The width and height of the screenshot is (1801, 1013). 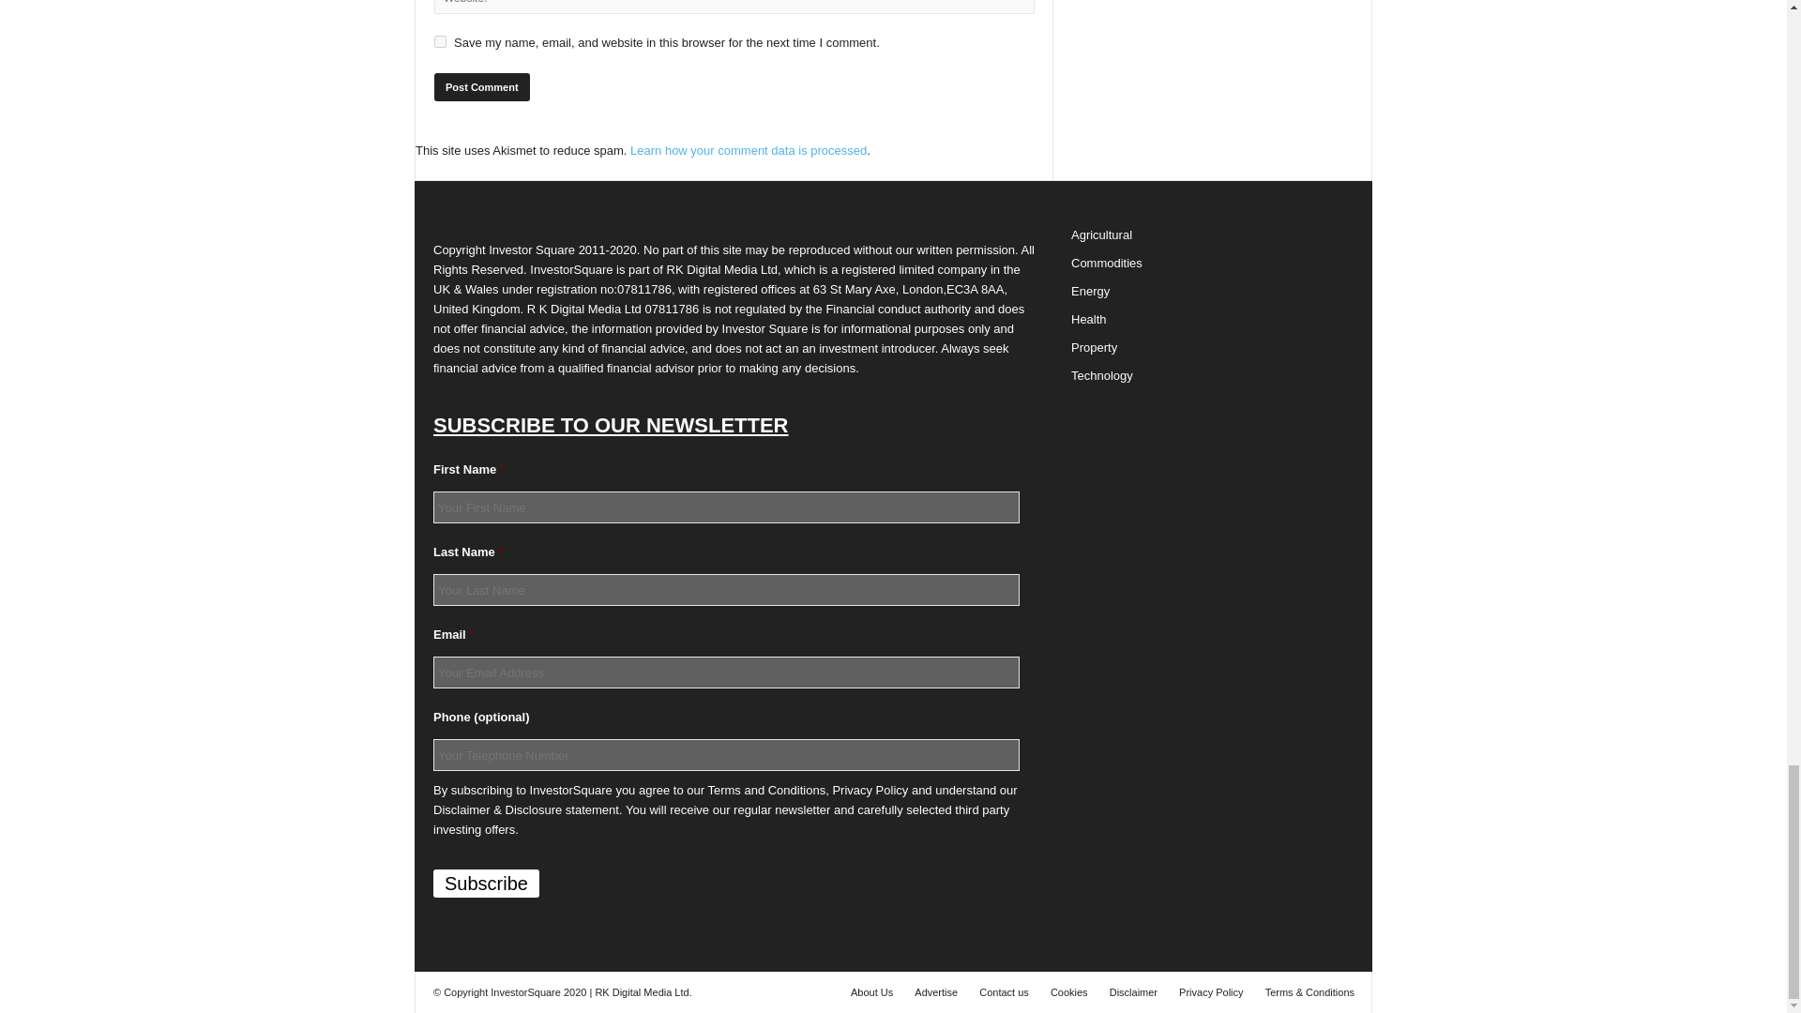 I want to click on yes, so click(x=440, y=41).